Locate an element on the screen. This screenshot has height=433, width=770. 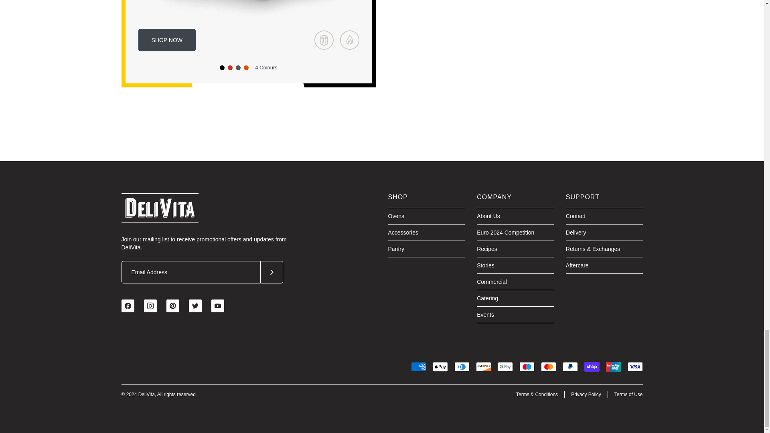
Apple Pay is located at coordinates (440, 366).